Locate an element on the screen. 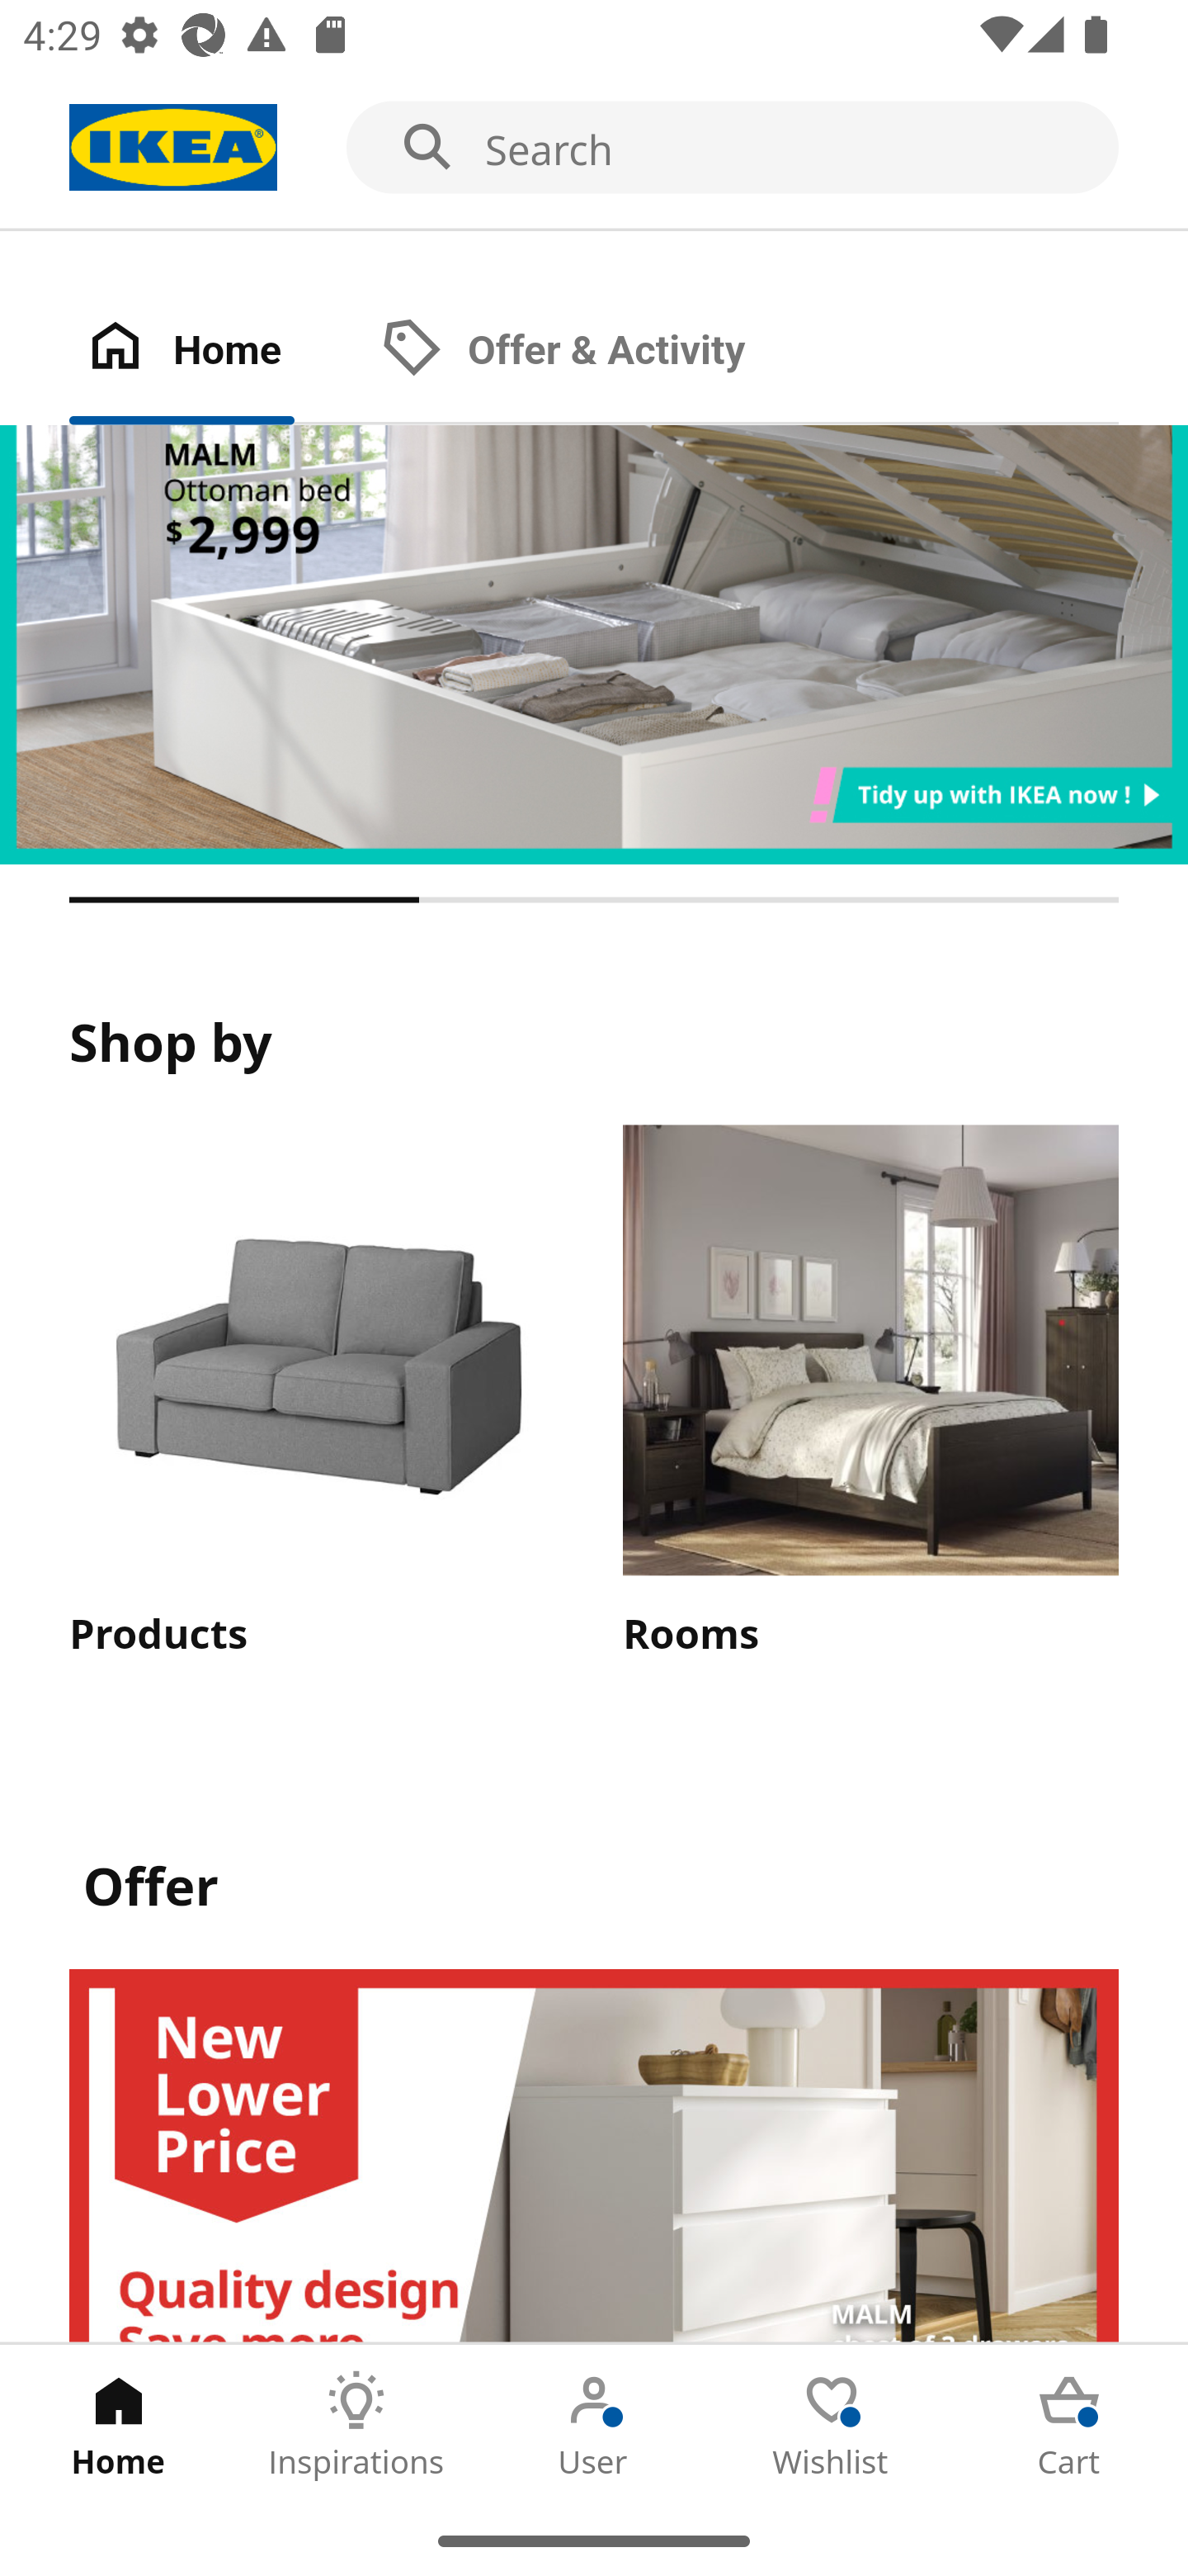 The width and height of the screenshot is (1188, 2576). Cart
Tab 5 of 5 is located at coordinates (1069, 2425).